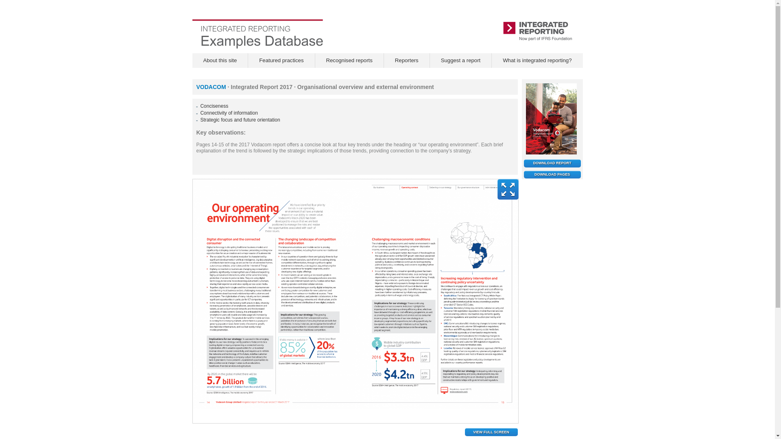 This screenshot has height=439, width=781. Describe the element at coordinates (537, 60) in the screenshot. I see `What is integrated reporting?` at that location.